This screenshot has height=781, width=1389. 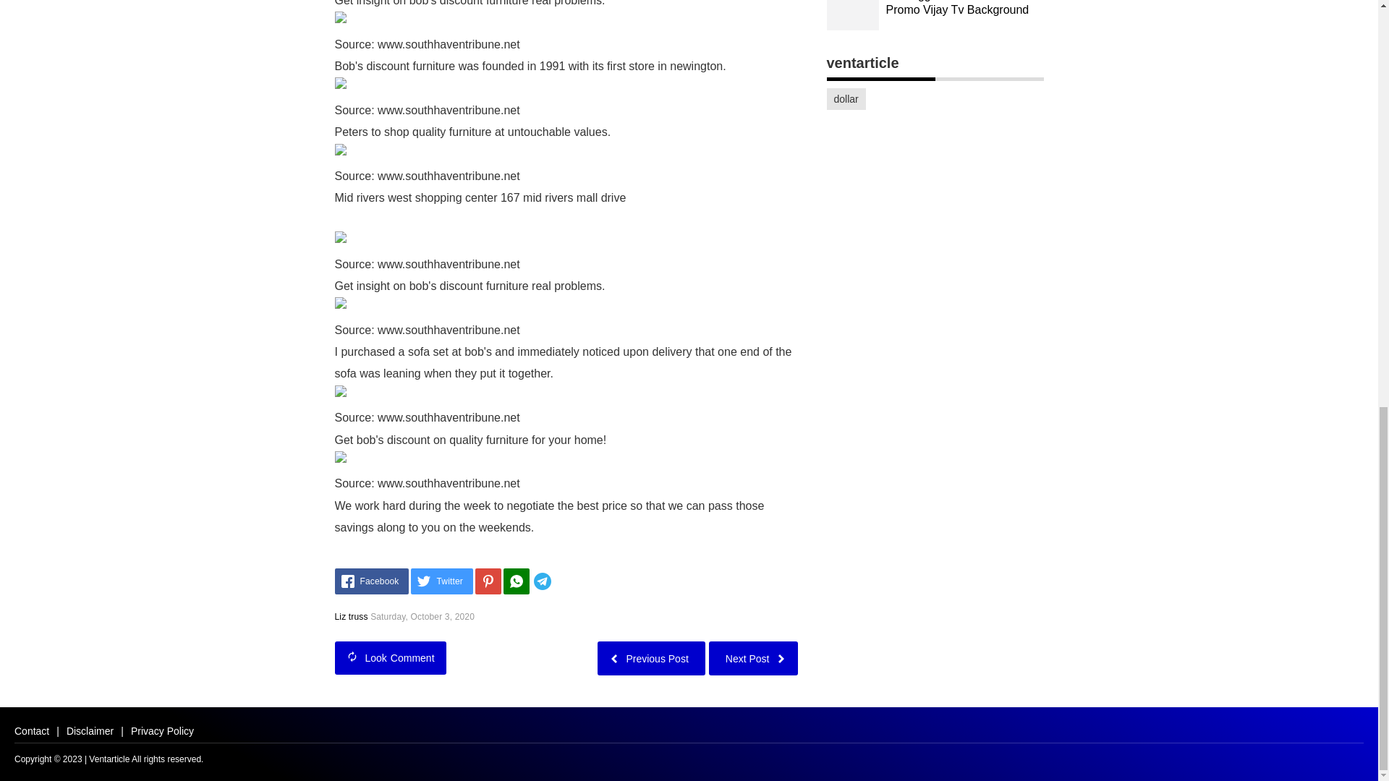 What do you see at coordinates (564, 581) in the screenshot?
I see `Share to Telegram` at bounding box center [564, 581].